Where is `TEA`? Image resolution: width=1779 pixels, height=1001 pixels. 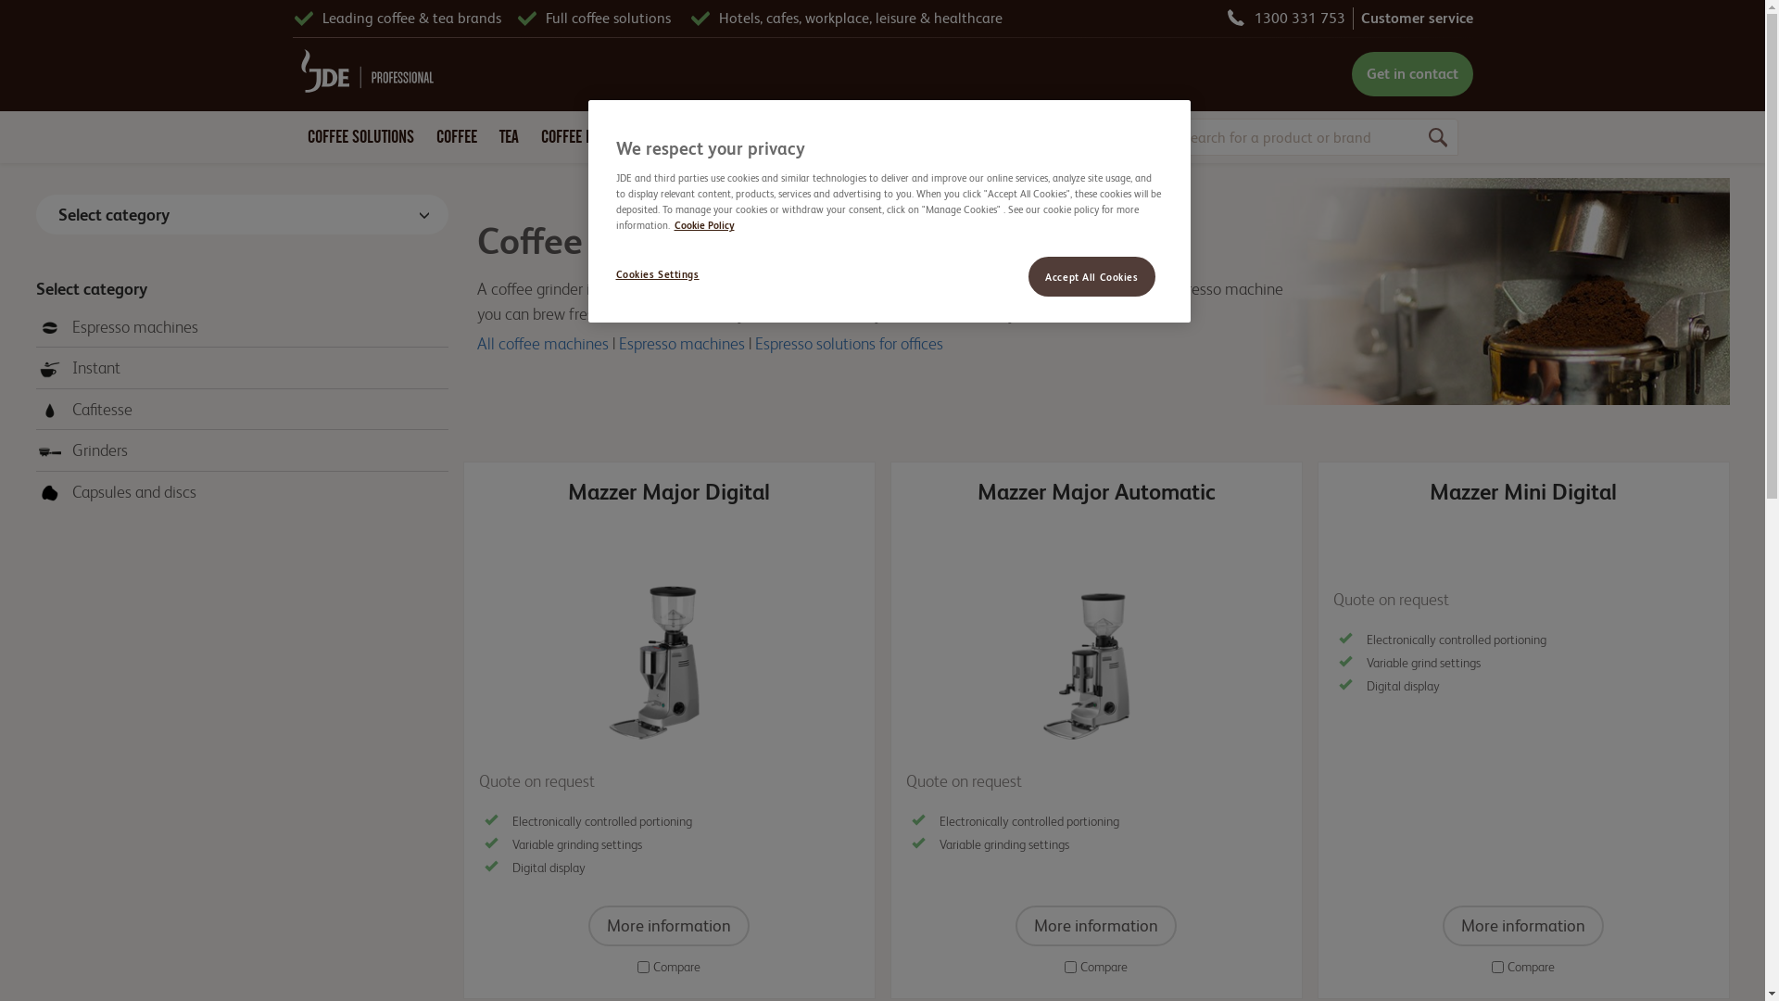
TEA is located at coordinates (508, 145).